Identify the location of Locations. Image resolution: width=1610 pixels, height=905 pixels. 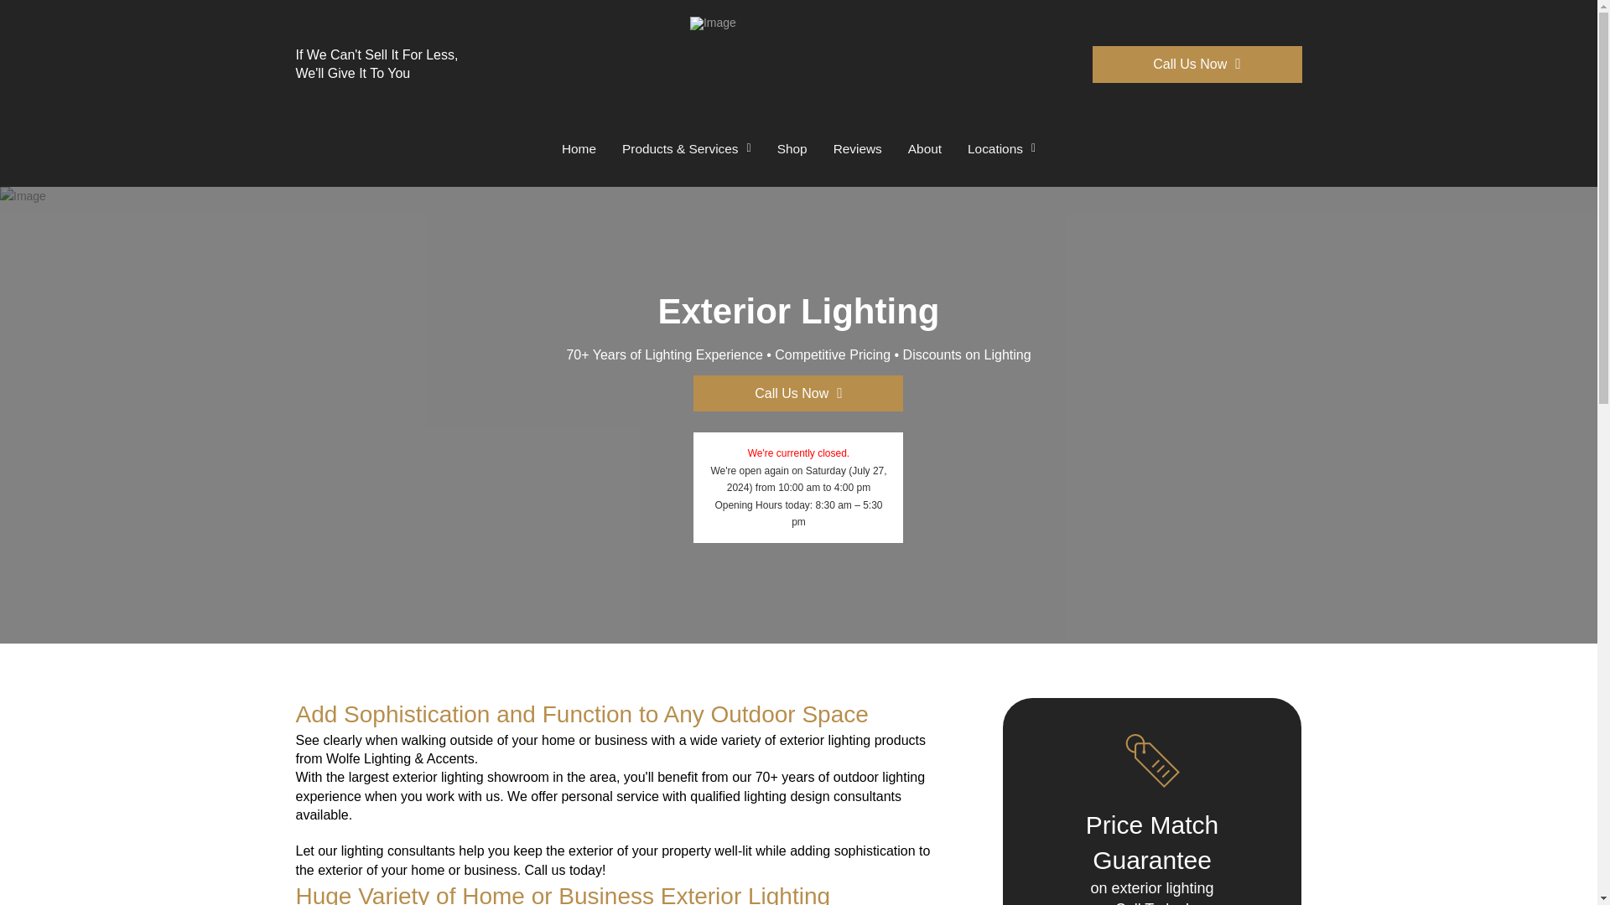
(1001, 149).